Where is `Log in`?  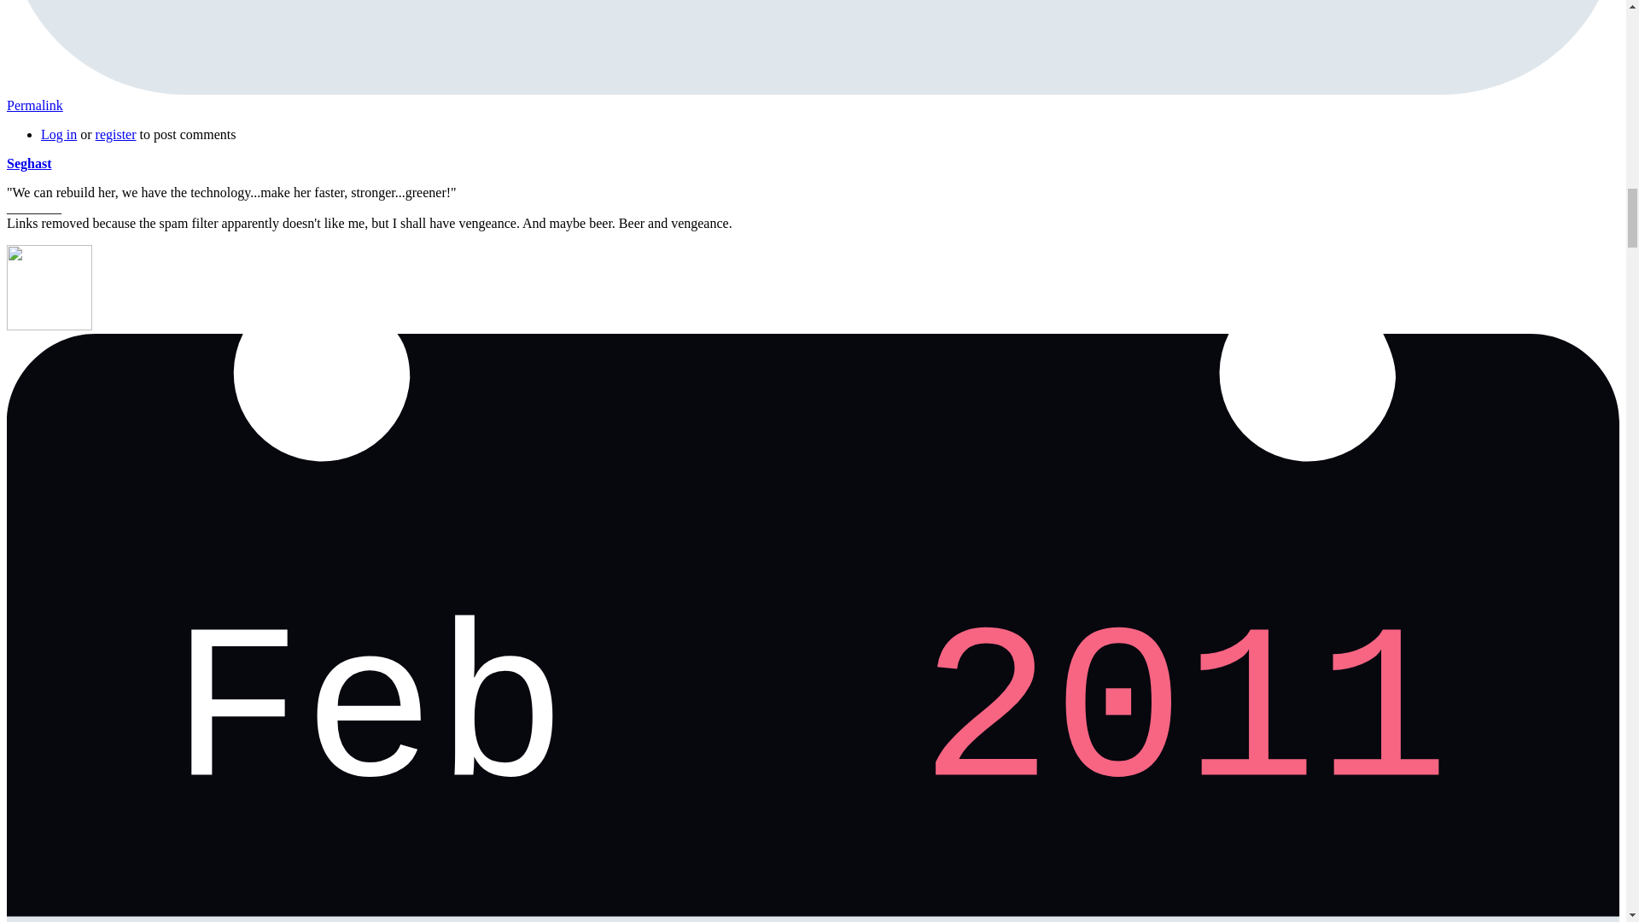
Log in is located at coordinates (59, 135).